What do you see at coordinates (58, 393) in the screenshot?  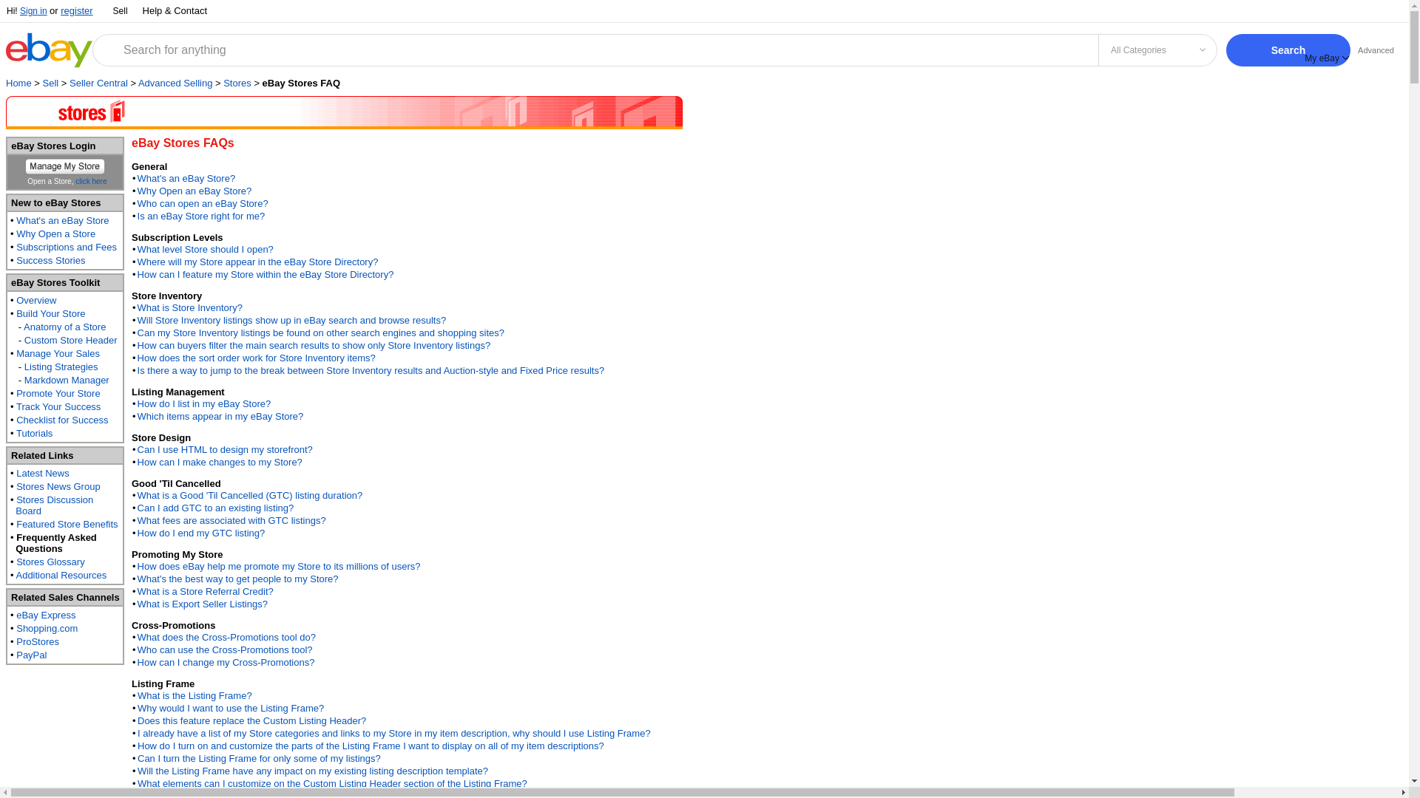 I see `Promote Your Store` at bounding box center [58, 393].